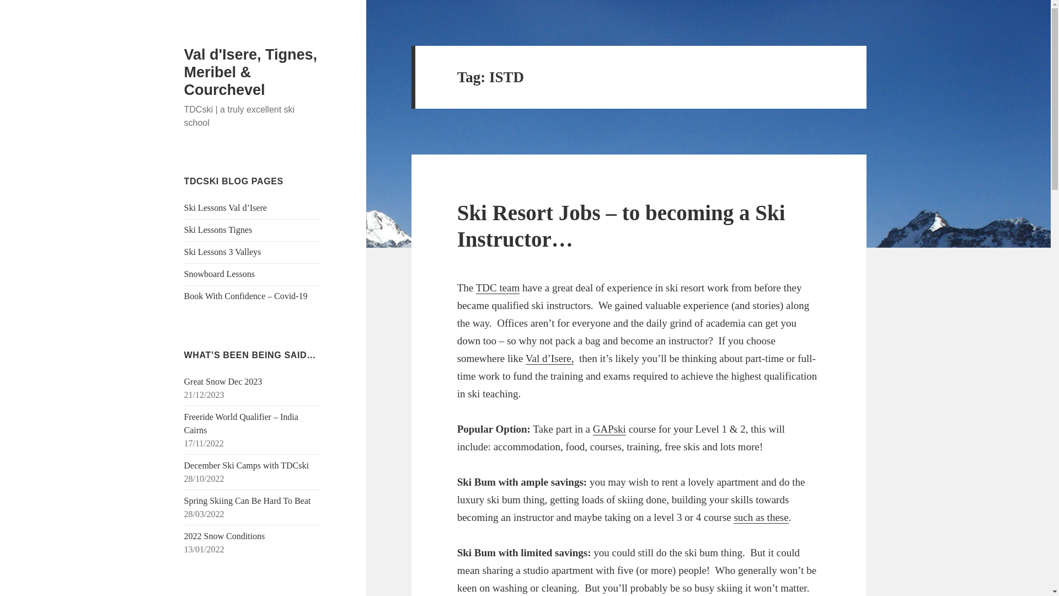 The image size is (1059, 596). What do you see at coordinates (218, 230) in the screenshot?
I see `Ski Lessons Tignes` at bounding box center [218, 230].